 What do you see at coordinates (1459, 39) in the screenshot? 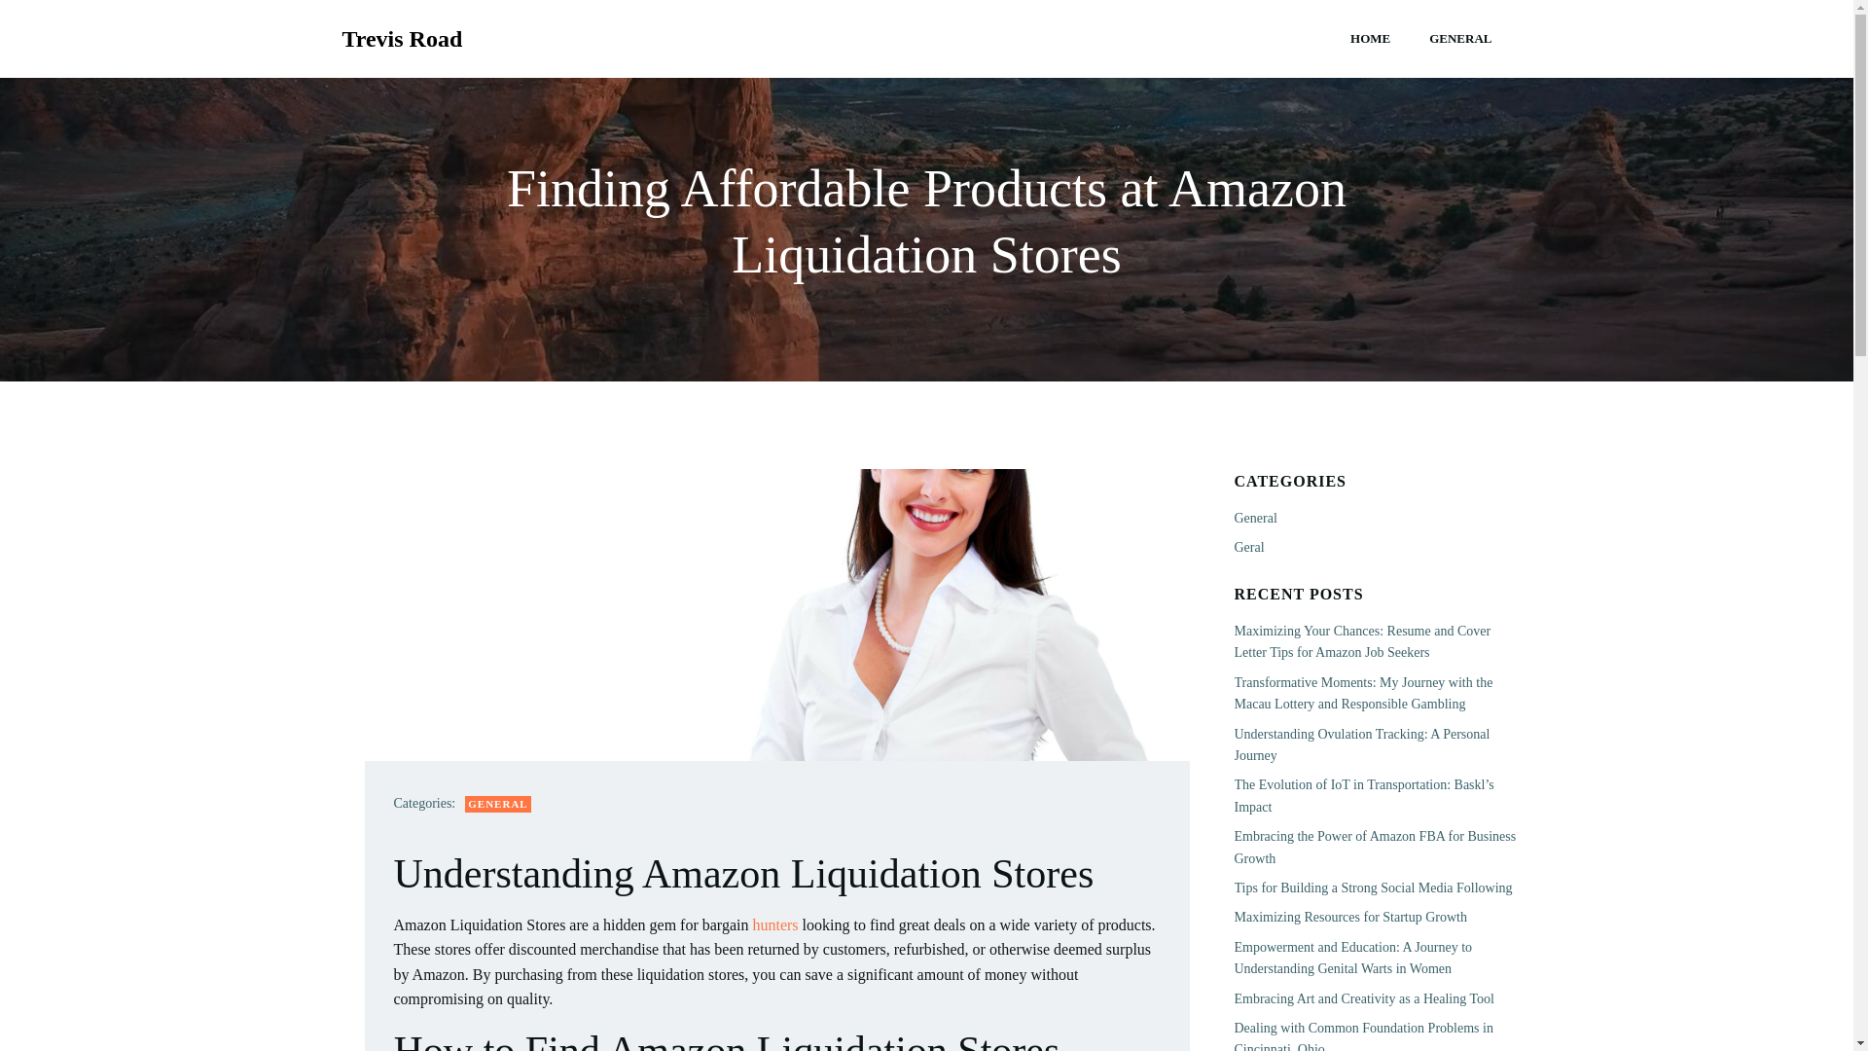
I see `GENERAL` at bounding box center [1459, 39].